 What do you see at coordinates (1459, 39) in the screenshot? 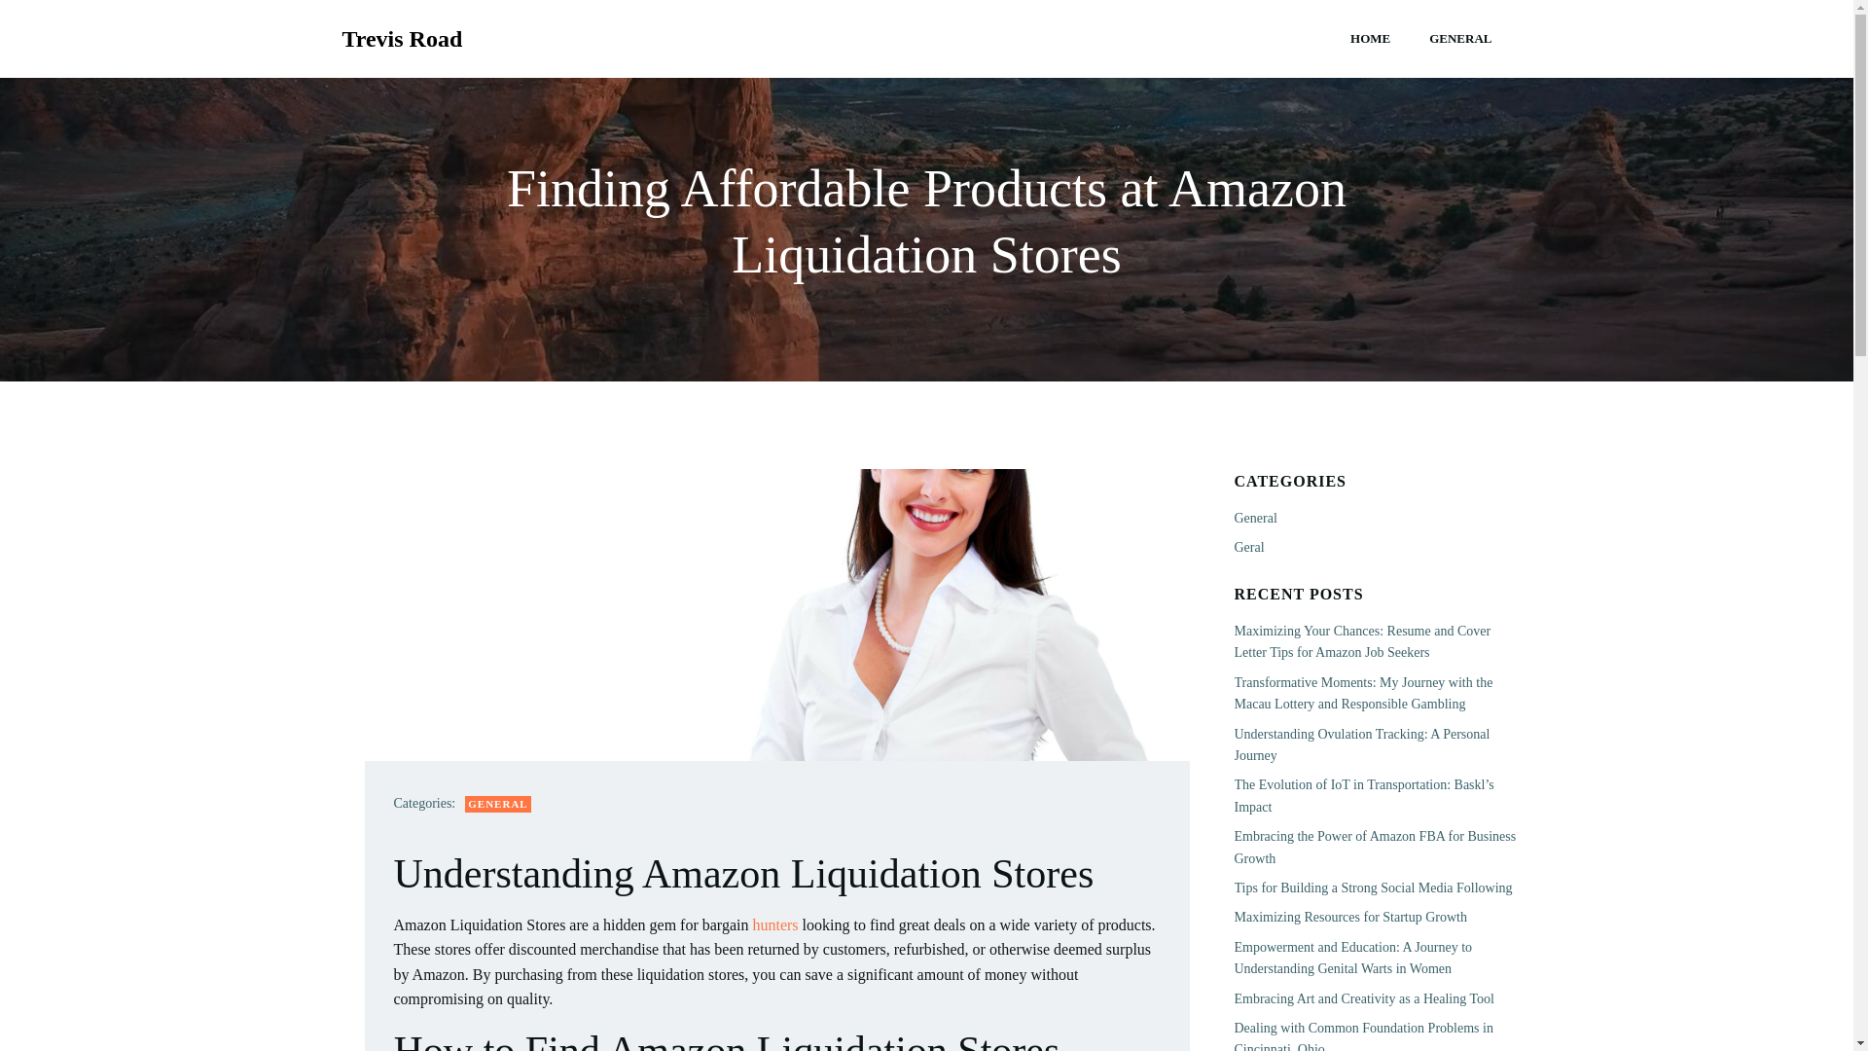
I see `GENERAL` at bounding box center [1459, 39].